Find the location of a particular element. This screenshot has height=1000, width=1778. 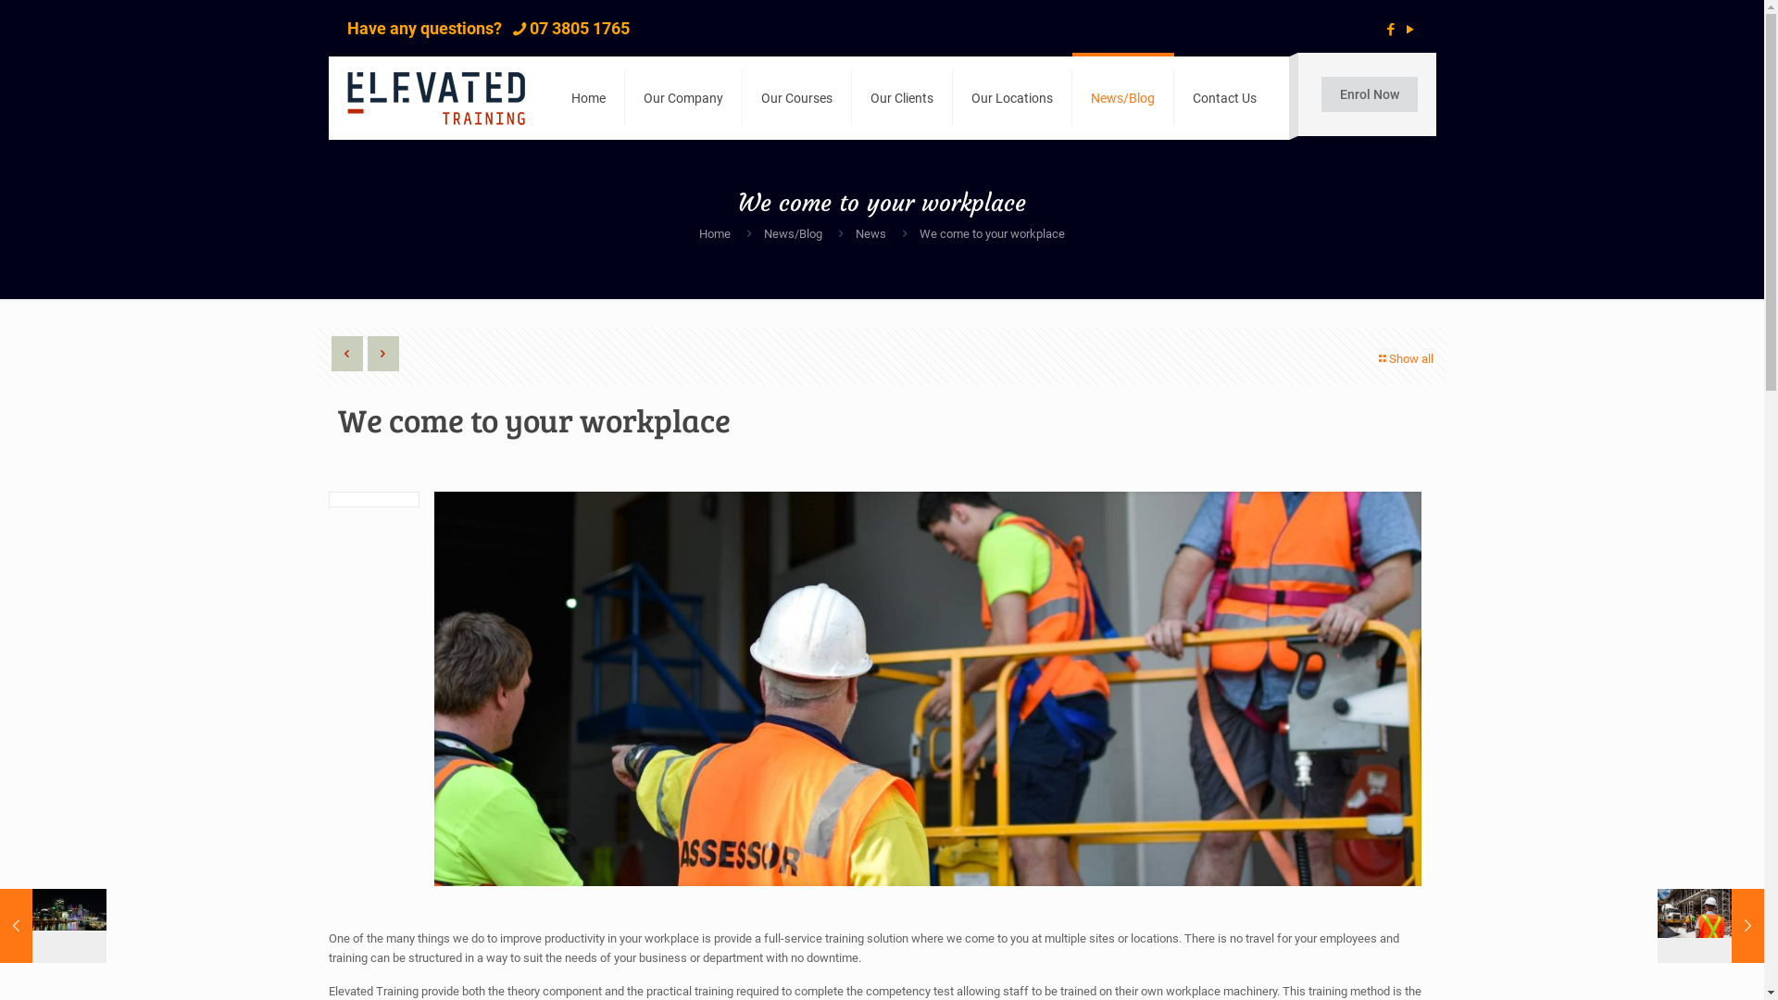

Our Clients is located at coordinates (902, 98).